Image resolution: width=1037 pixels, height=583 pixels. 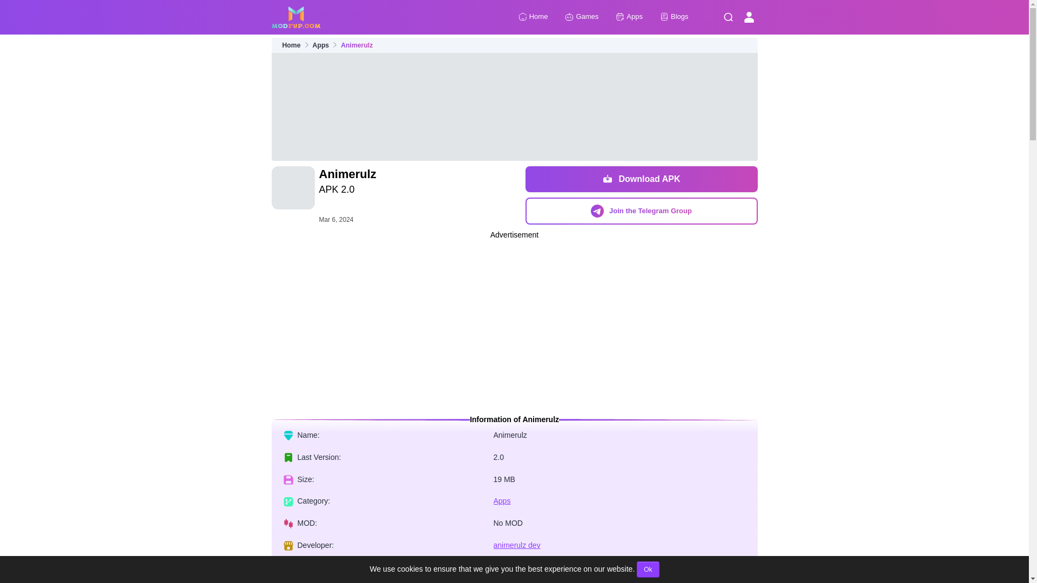 What do you see at coordinates (516, 545) in the screenshot?
I see `animerulz dev` at bounding box center [516, 545].